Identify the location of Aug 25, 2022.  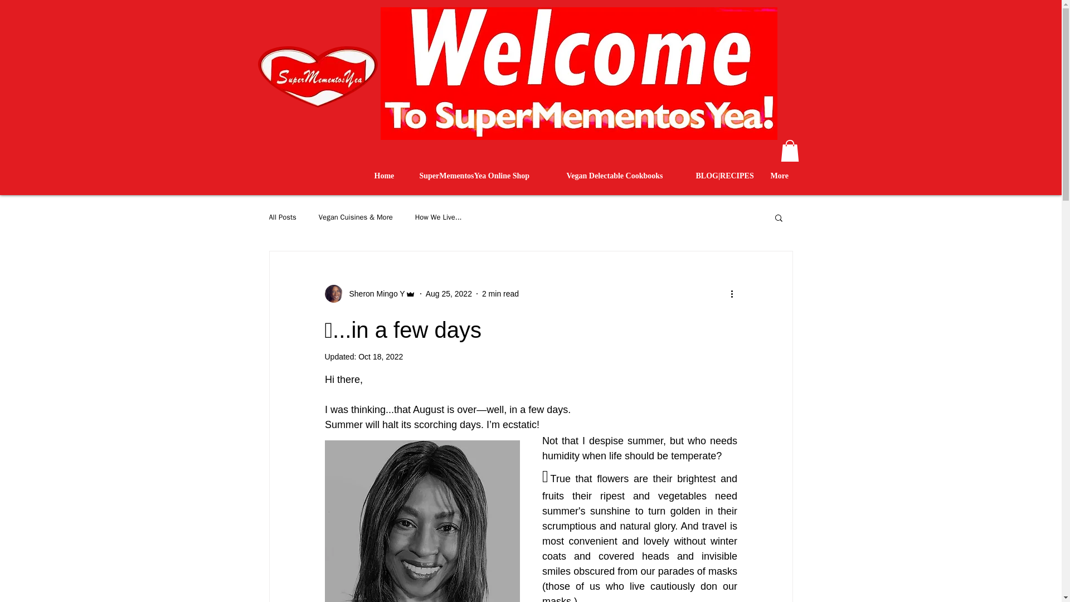
(449, 293).